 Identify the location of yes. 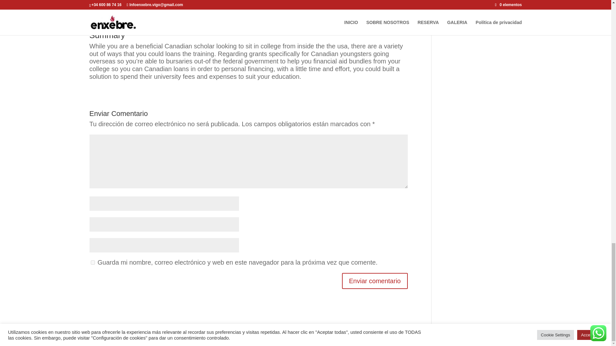
(92, 263).